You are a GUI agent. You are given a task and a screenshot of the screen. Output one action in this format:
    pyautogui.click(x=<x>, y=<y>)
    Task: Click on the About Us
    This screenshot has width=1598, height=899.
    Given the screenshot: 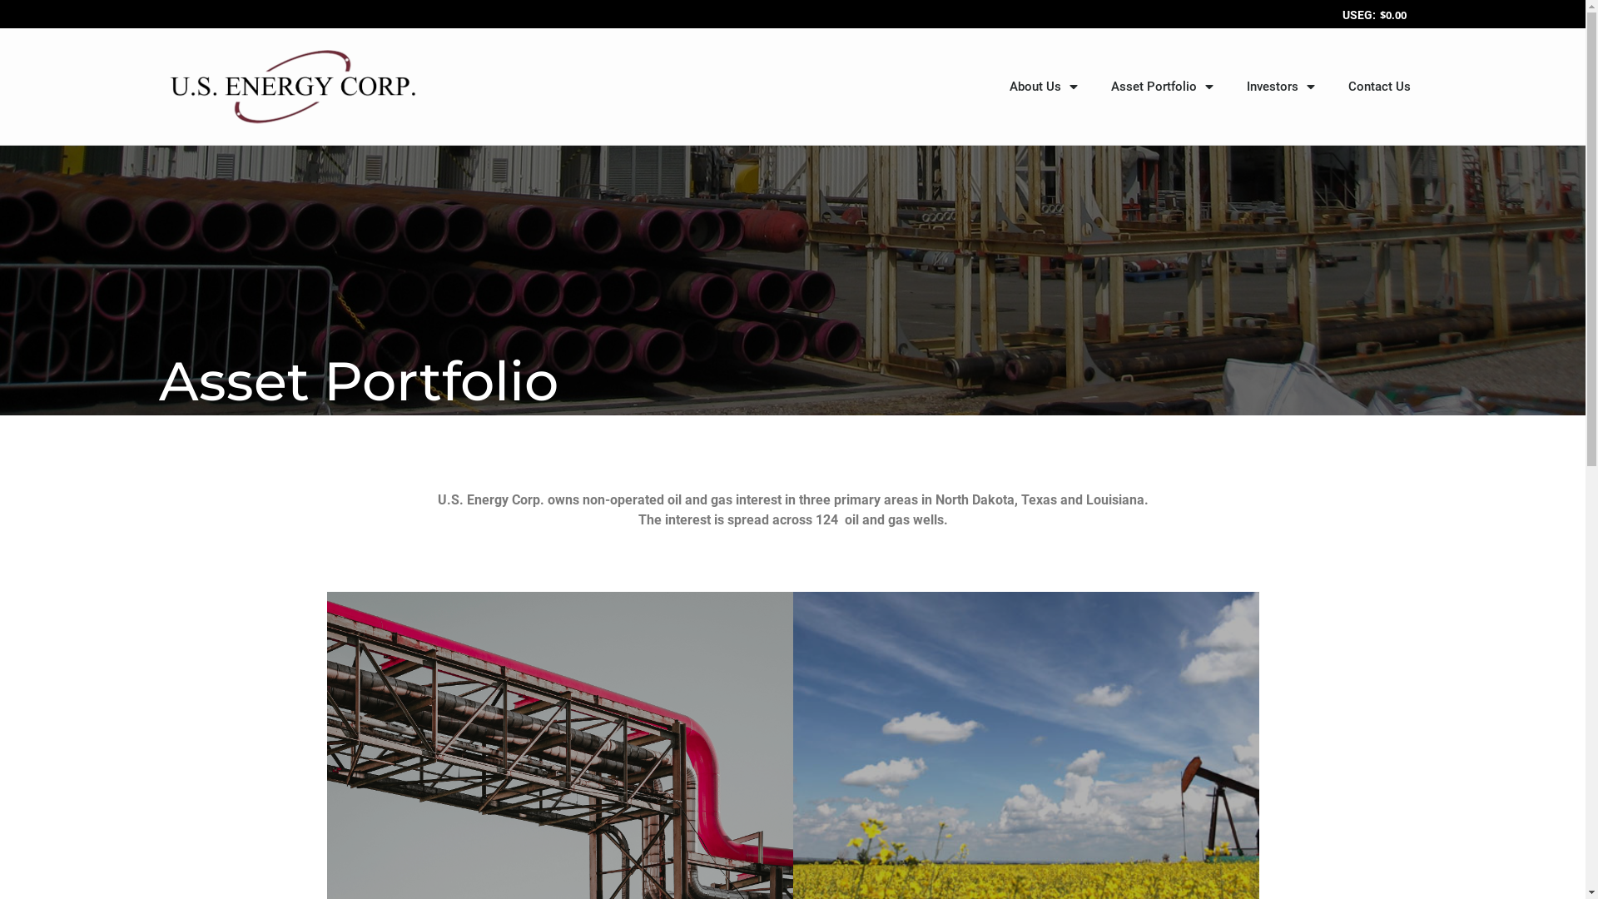 What is the action you would take?
    pyautogui.click(x=1043, y=87)
    